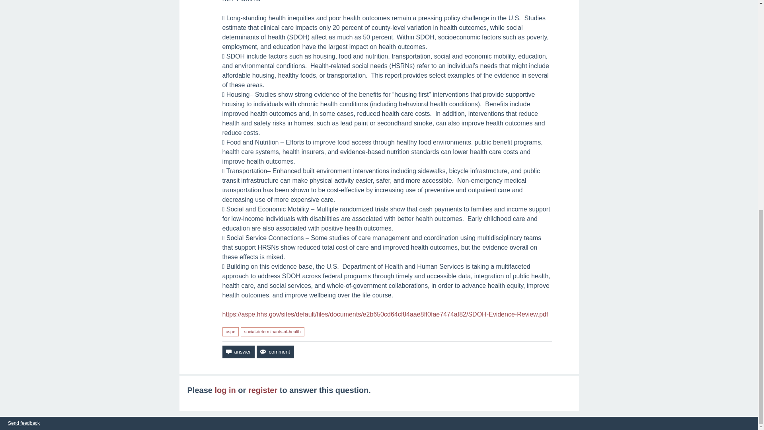 The width and height of the screenshot is (764, 430). I want to click on Send feedback, so click(23, 424).